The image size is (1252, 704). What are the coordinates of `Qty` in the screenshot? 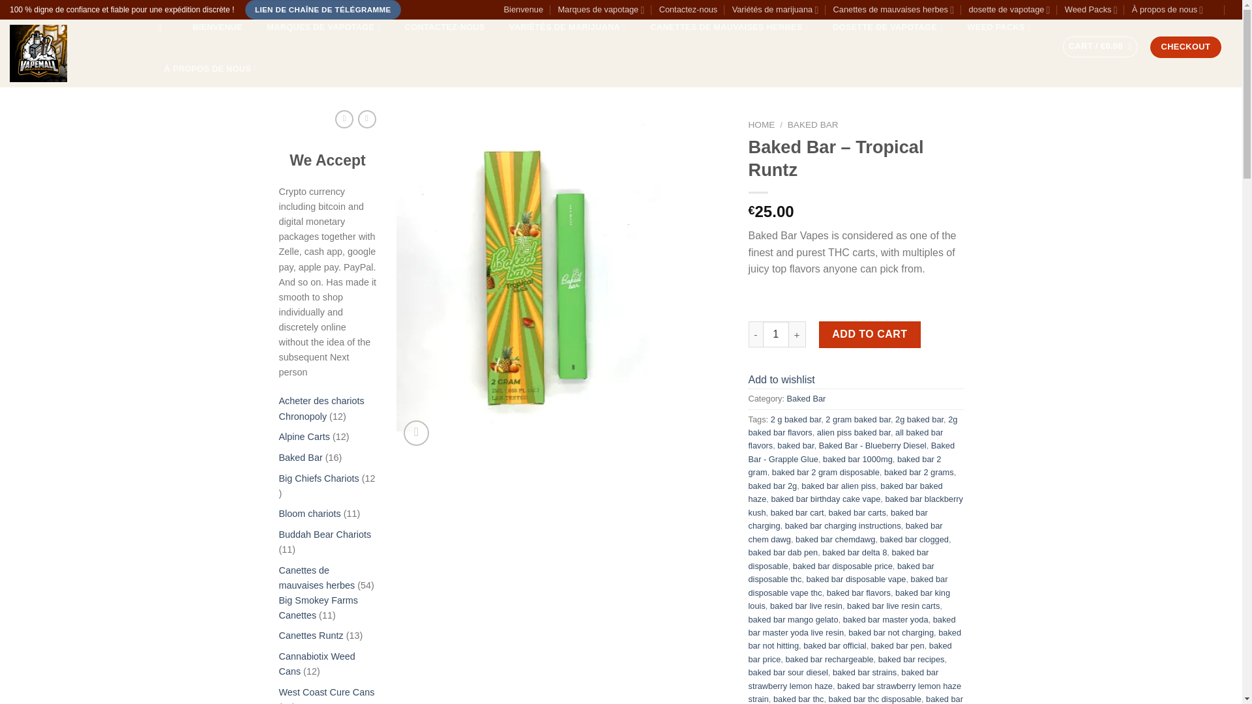 It's located at (775, 334).